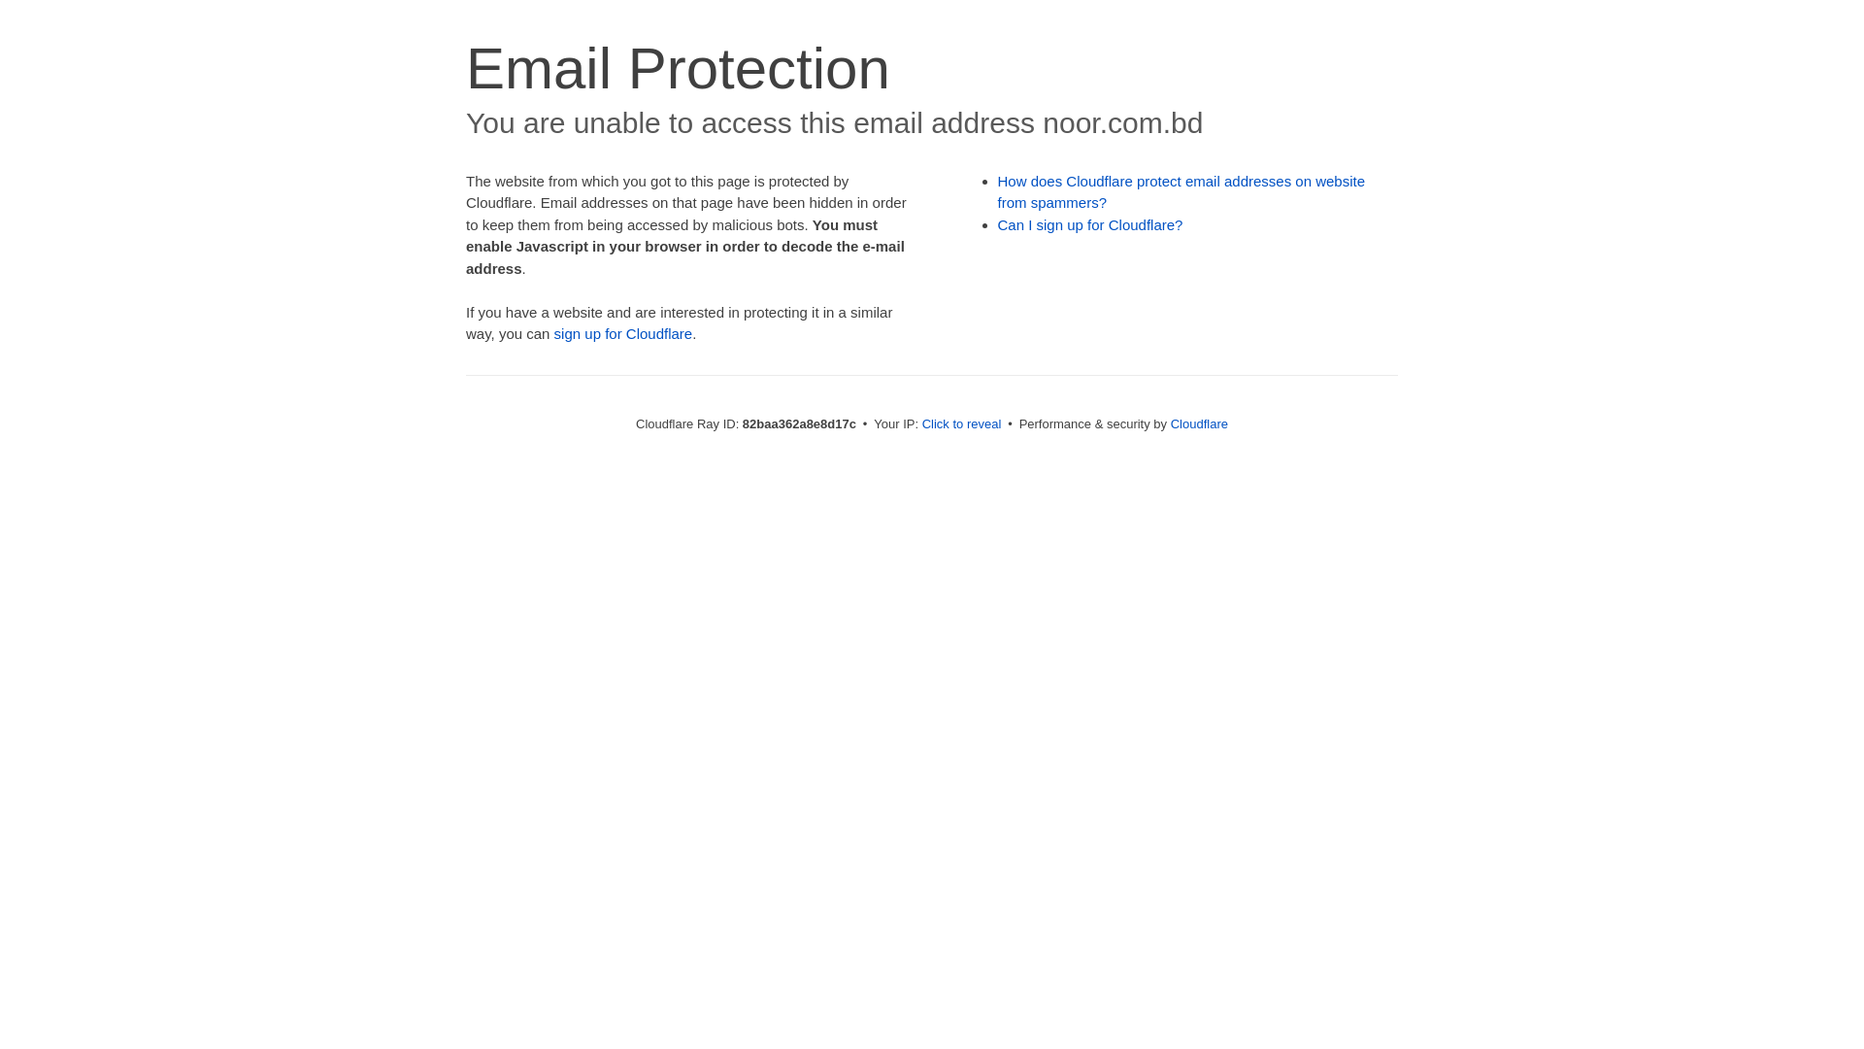  What do you see at coordinates (1091, 225) in the screenshot?
I see `Can I sign up for Cloudflare?` at bounding box center [1091, 225].